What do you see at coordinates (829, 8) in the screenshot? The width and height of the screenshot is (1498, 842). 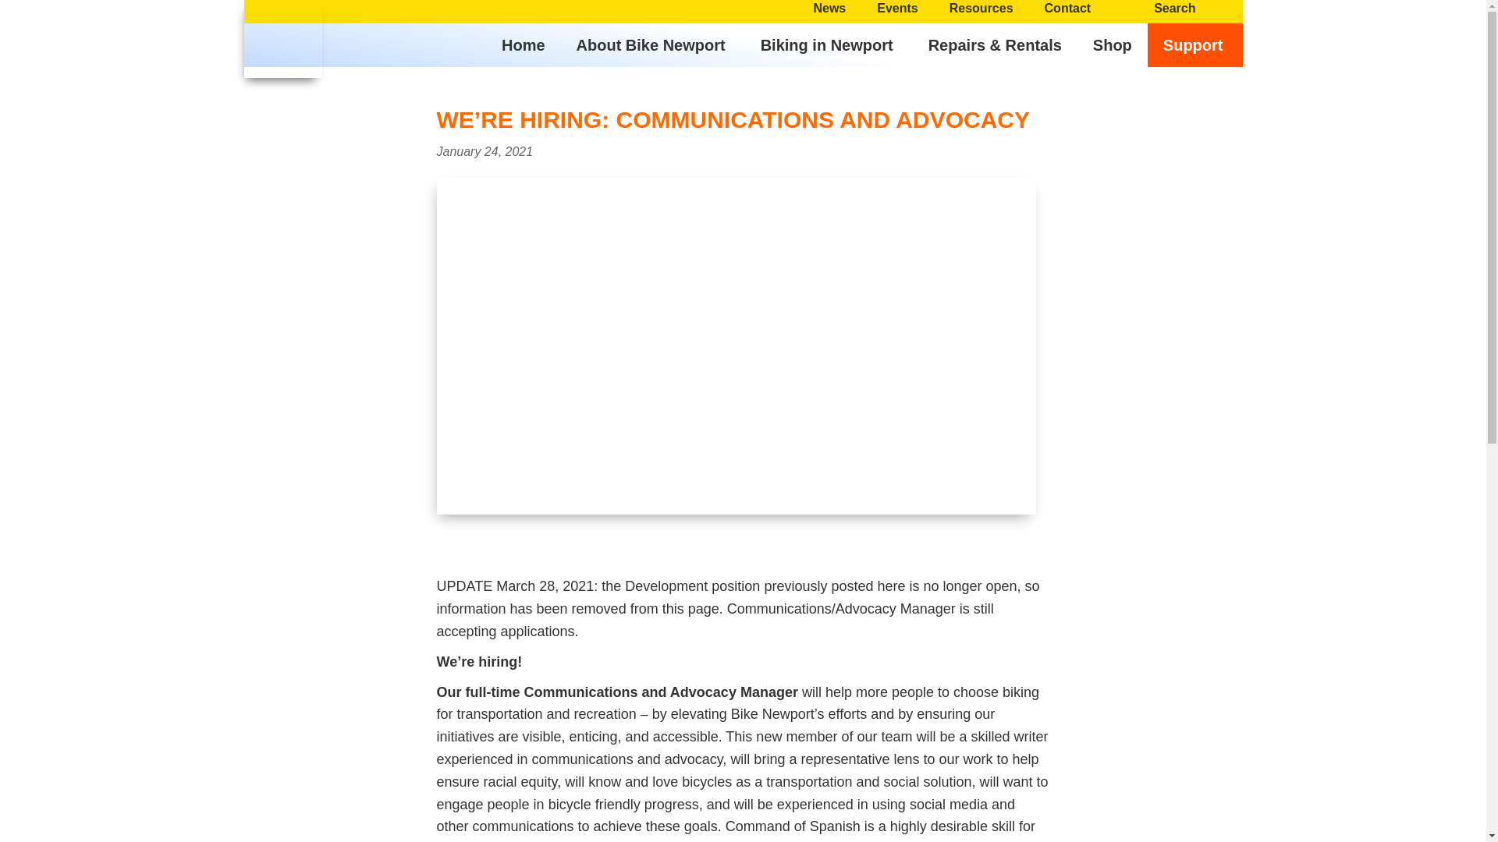 I see `News` at bounding box center [829, 8].